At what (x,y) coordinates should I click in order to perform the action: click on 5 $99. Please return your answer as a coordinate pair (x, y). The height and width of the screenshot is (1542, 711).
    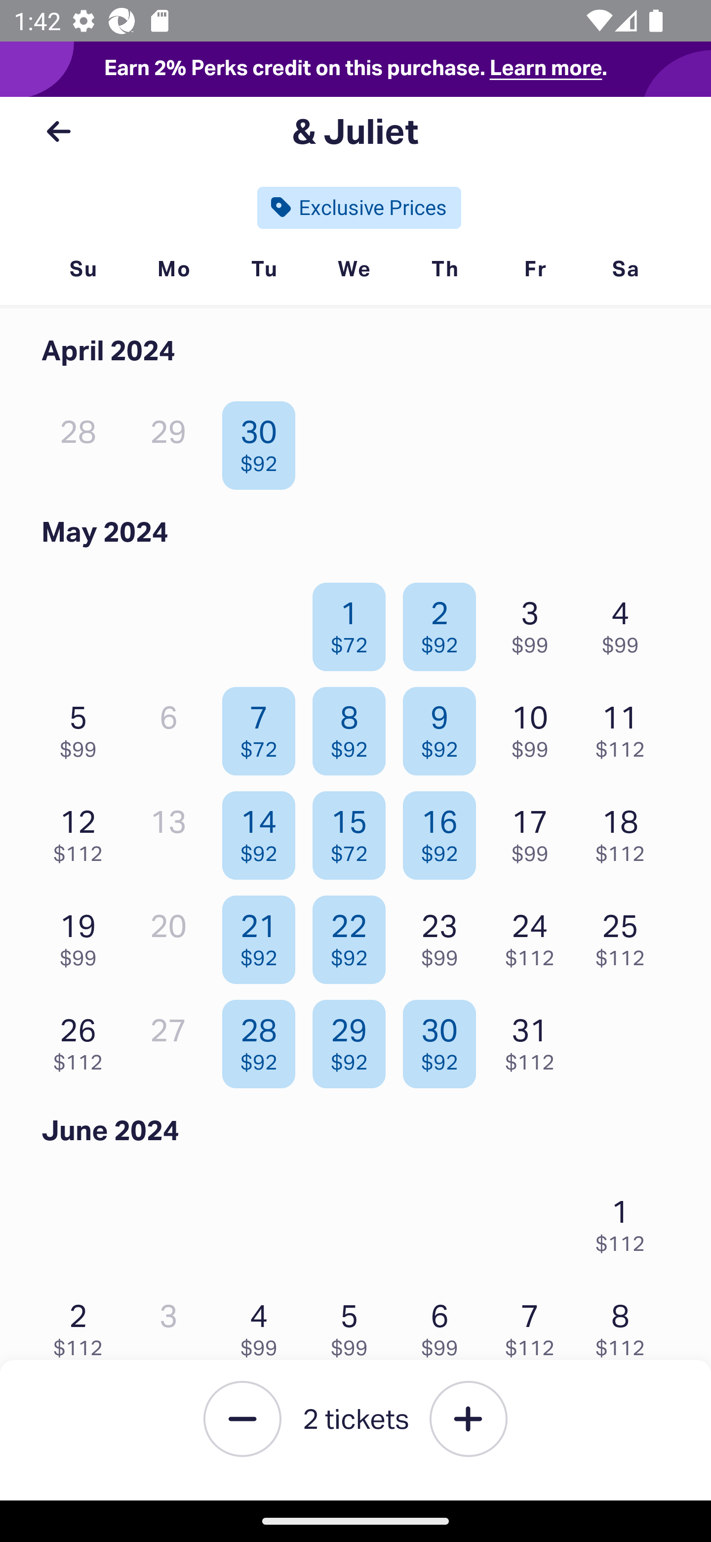
    Looking at the image, I should click on (83, 727).